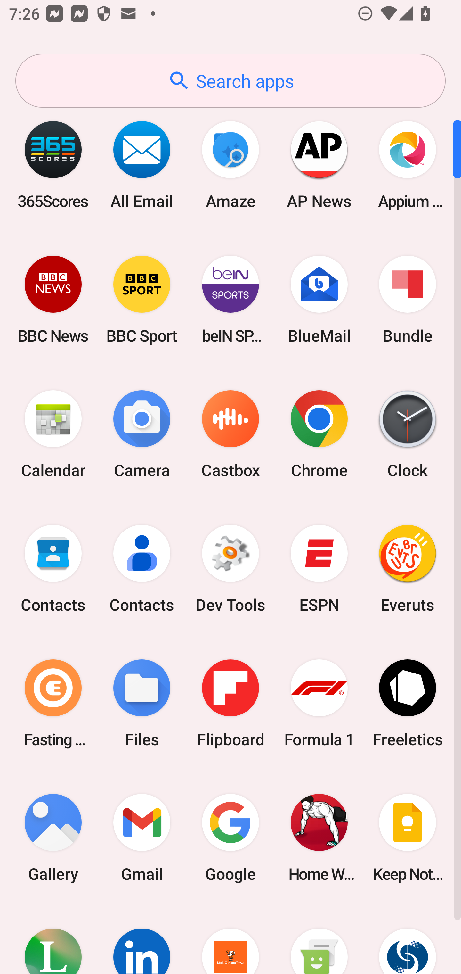 The height and width of the screenshot is (974, 461). What do you see at coordinates (408, 838) in the screenshot?
I see `Keep Notes` at bounding box center [408, 838].